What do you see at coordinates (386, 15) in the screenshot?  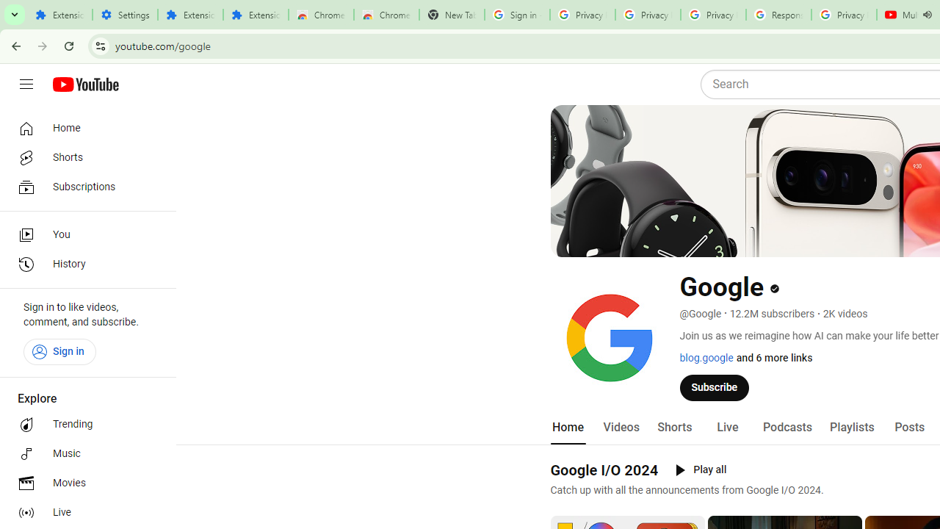 I see `Chrome Web Store - Themes` at bounding box center [386, 15].